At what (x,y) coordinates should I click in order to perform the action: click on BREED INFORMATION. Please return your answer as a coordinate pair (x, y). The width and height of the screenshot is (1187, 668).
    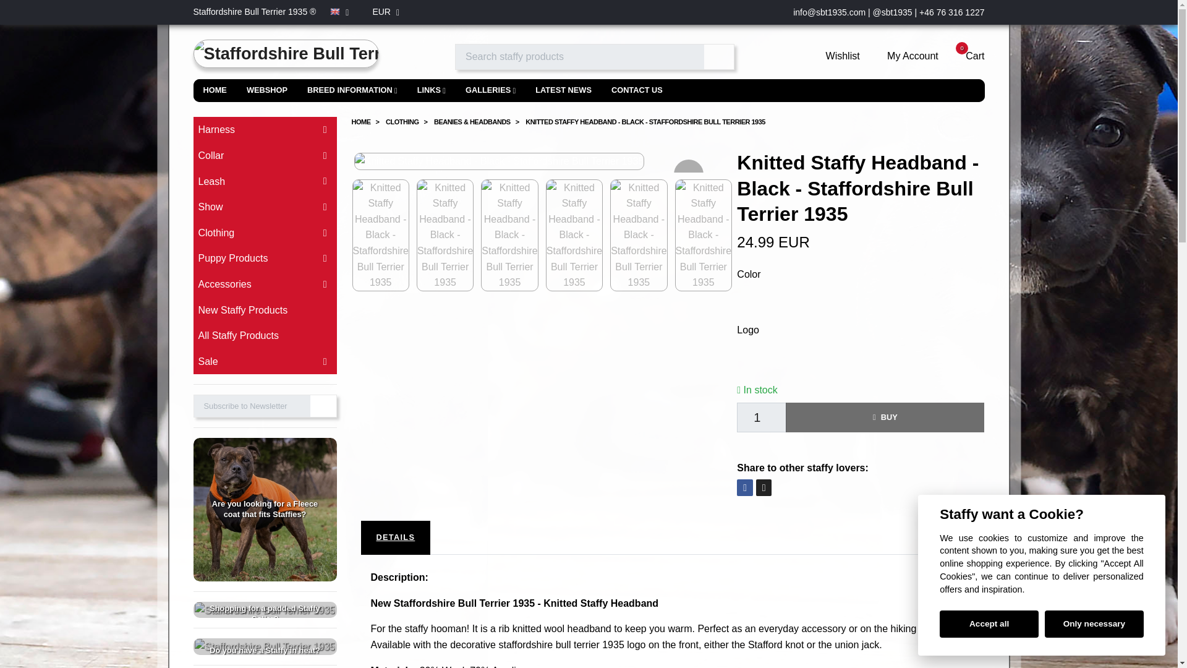
    Looking at the image, I should click on (352, 90).